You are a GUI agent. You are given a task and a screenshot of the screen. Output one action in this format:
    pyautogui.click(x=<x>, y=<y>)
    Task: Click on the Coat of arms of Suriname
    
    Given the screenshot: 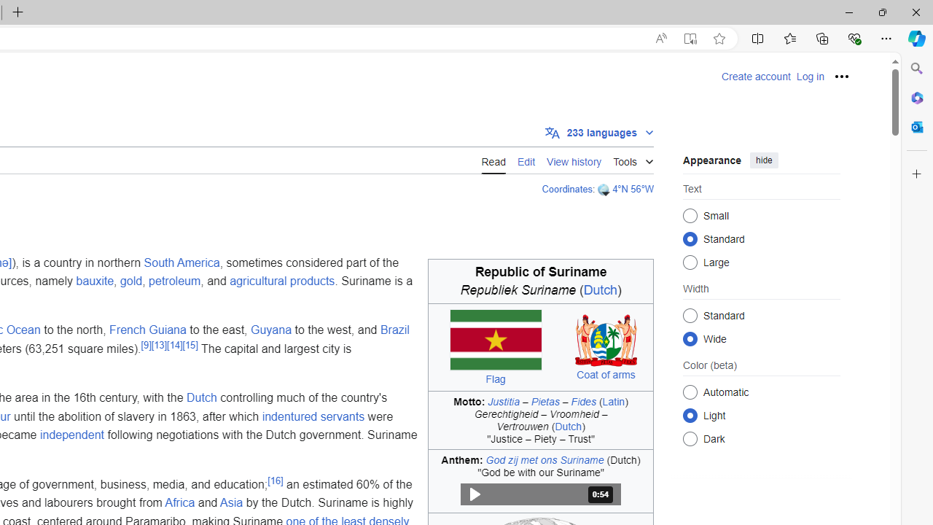 What is the action you would take?
    pyautogui.click(x=606, y=340)
    